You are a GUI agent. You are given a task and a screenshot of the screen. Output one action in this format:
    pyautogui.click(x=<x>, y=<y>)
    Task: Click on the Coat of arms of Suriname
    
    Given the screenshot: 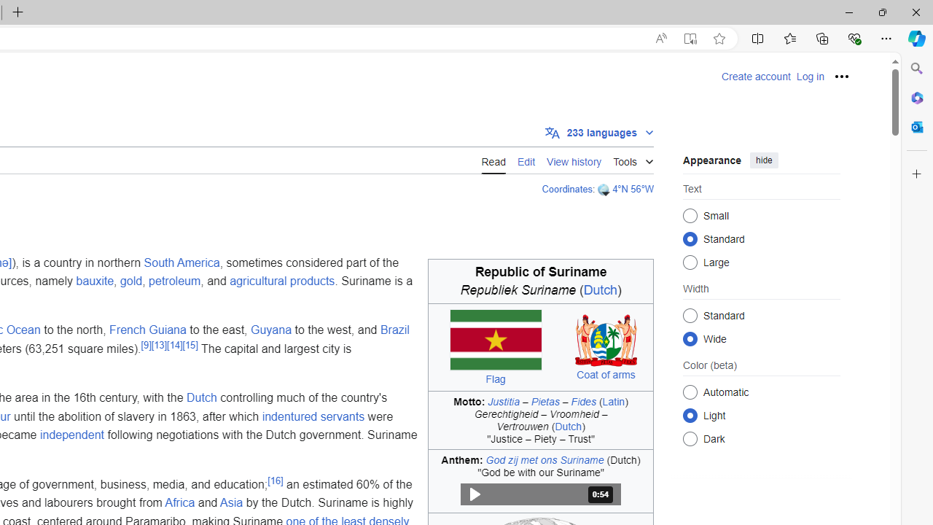 What is the action you would take?
    pyautogui.click(x=606, y=340)
    